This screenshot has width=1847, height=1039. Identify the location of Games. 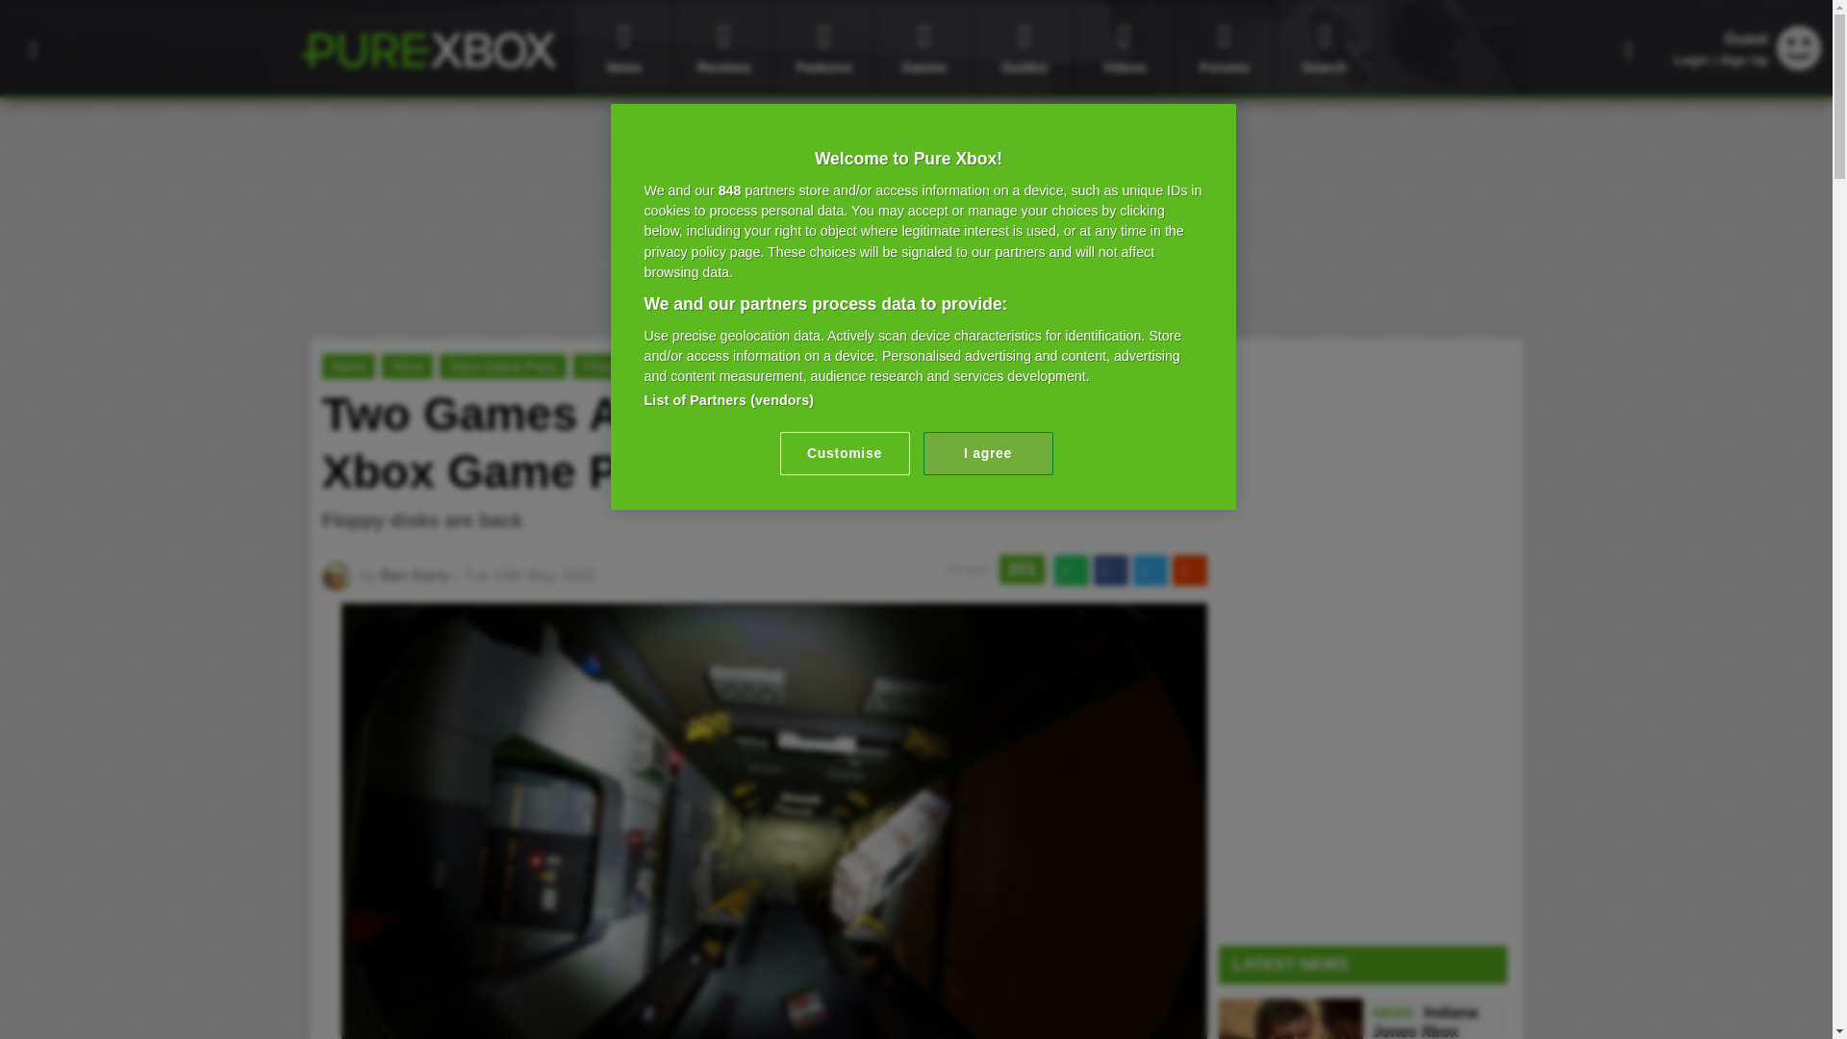
(923, 48).